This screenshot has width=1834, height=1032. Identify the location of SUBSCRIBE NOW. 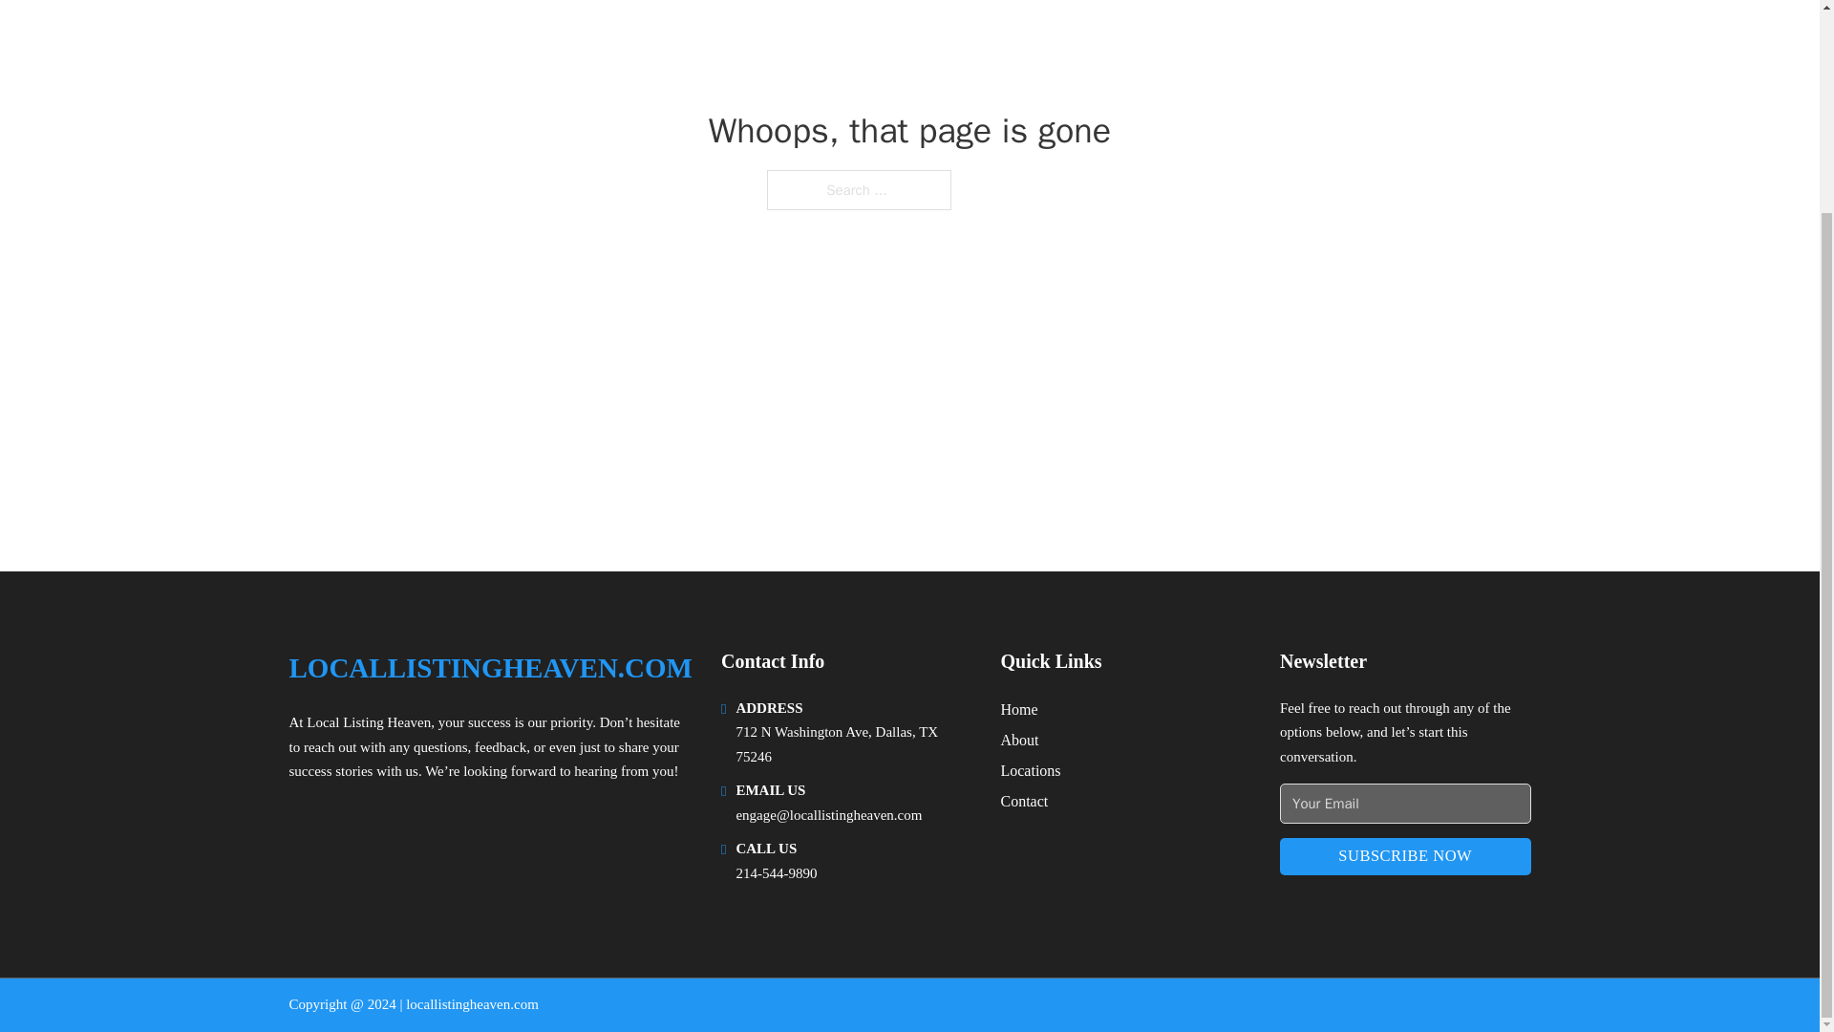
(1406, 856).